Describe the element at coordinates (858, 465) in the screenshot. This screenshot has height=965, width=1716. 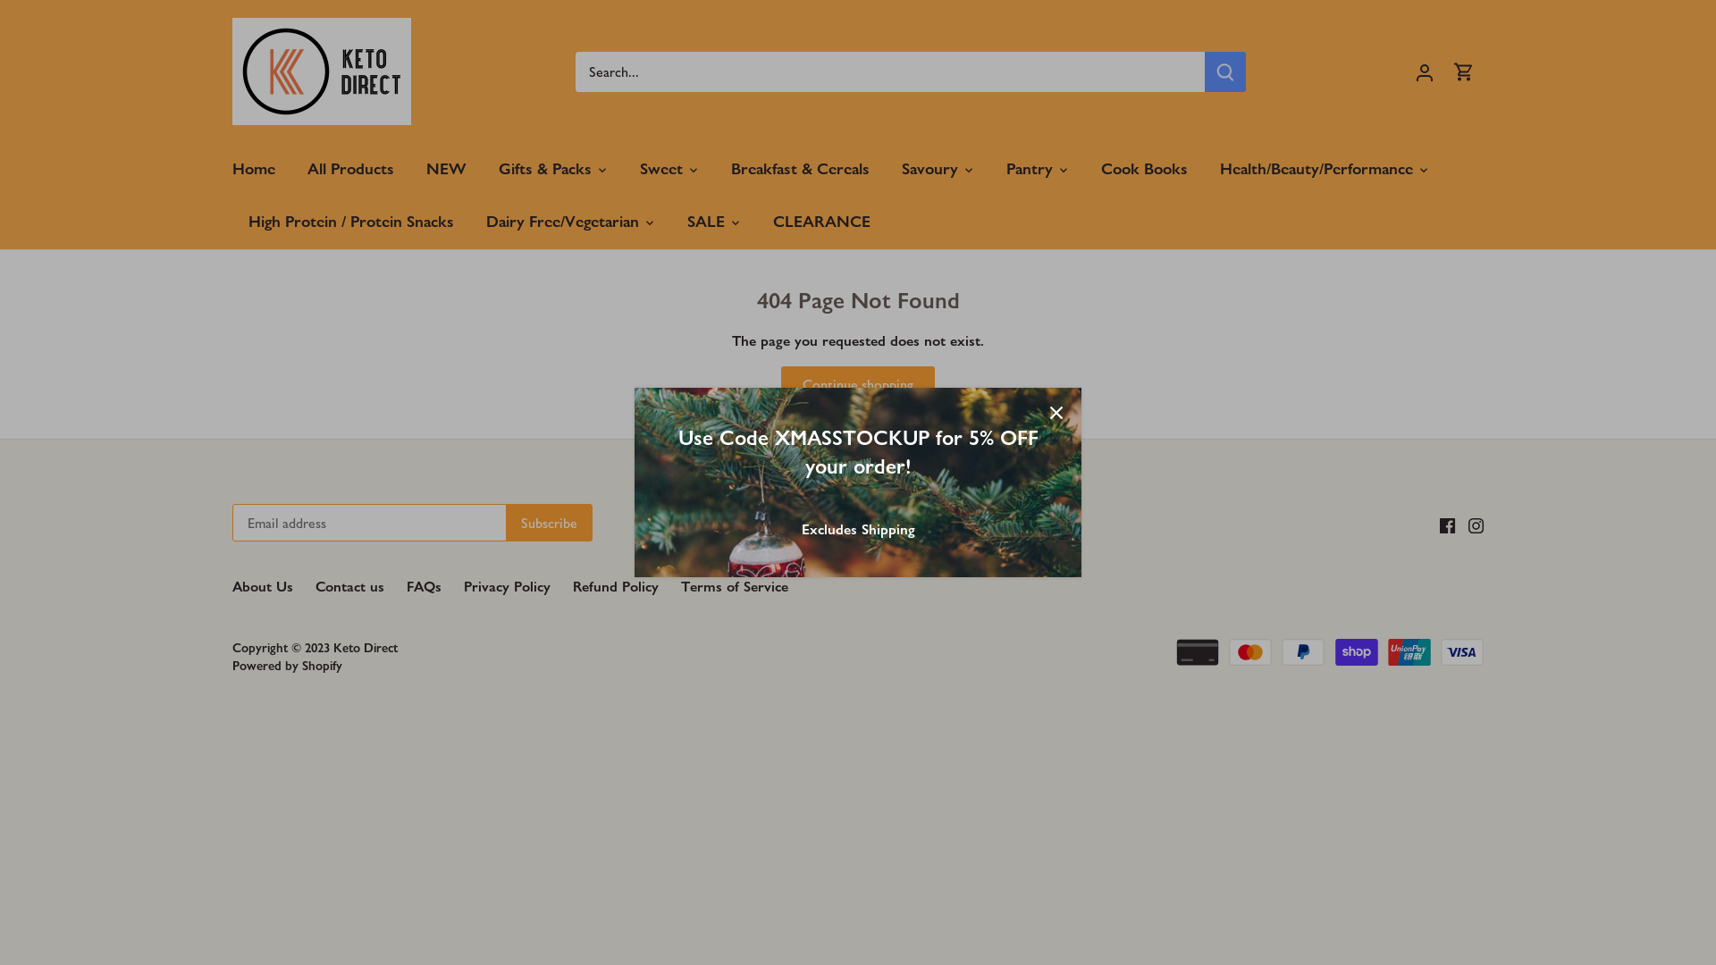
I see `Back to the top` at that location.